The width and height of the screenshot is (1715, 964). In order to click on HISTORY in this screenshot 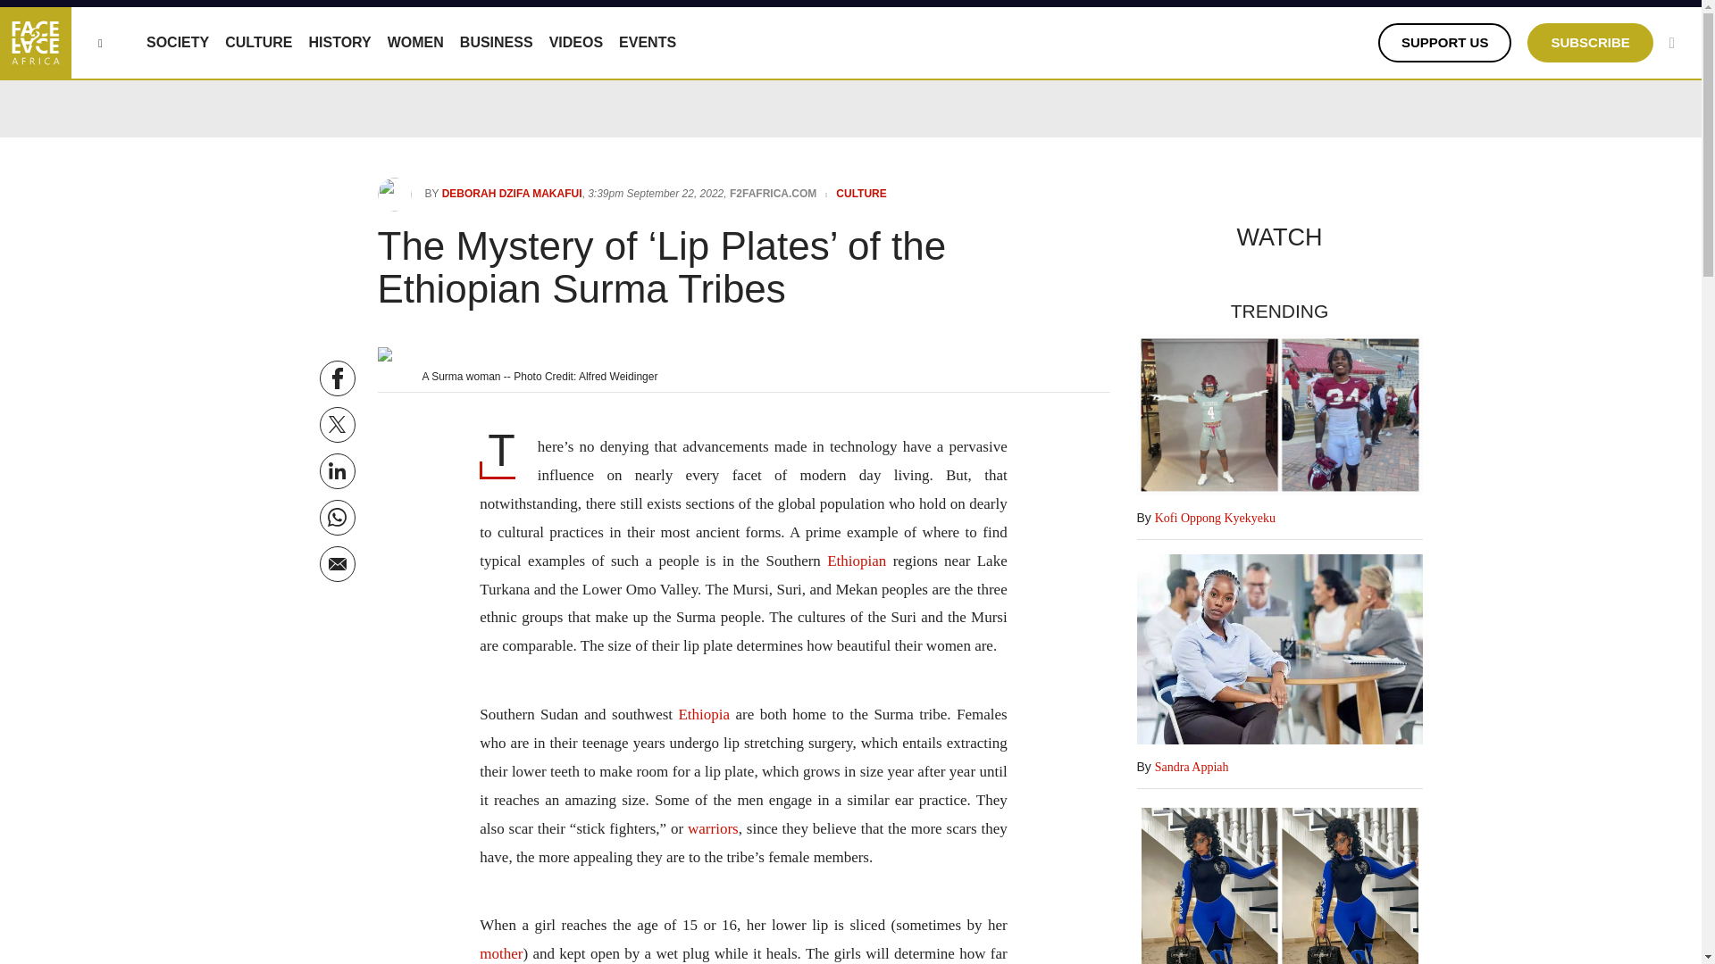, I will do `click(339, 42)`.